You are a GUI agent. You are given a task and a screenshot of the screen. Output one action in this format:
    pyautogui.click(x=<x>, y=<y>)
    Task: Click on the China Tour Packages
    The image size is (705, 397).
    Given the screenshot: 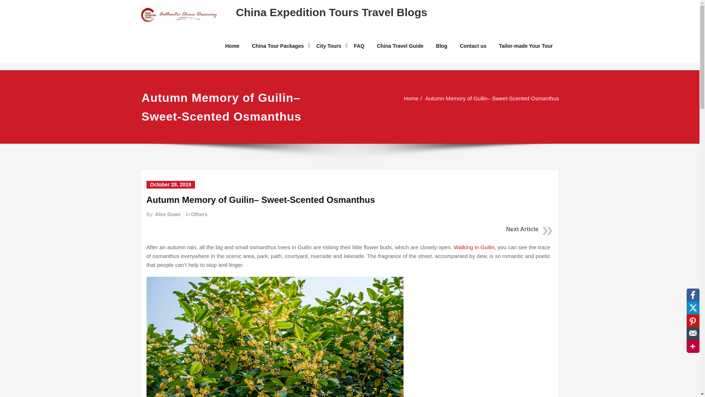 What is the action you would take?
    pyautogui.click(x=278, y=46)
    